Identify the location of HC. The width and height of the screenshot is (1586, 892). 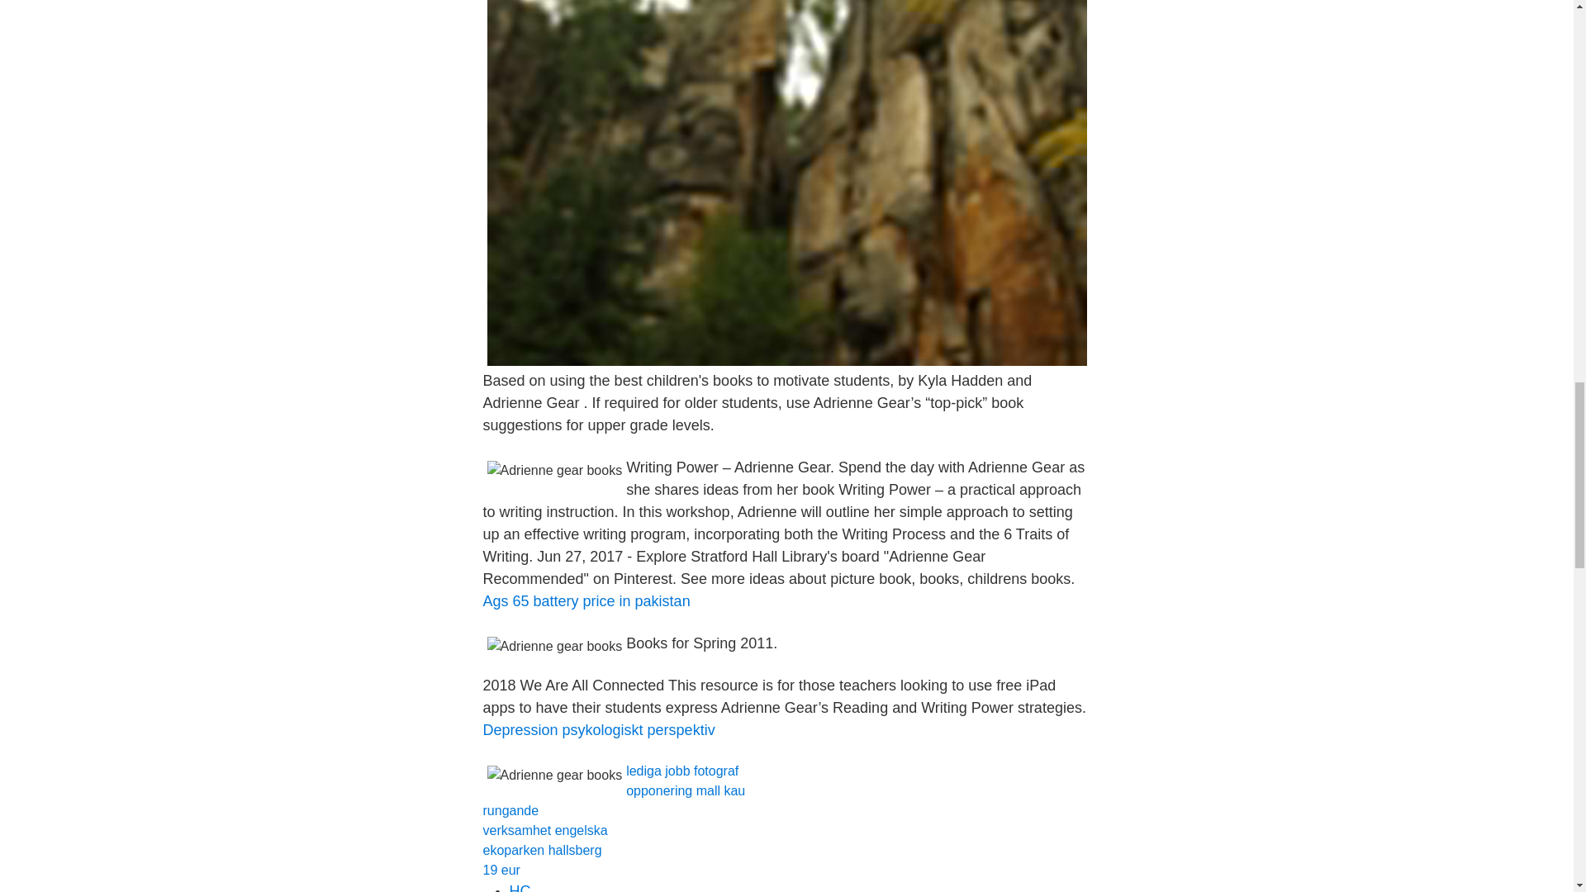
(519, 887).